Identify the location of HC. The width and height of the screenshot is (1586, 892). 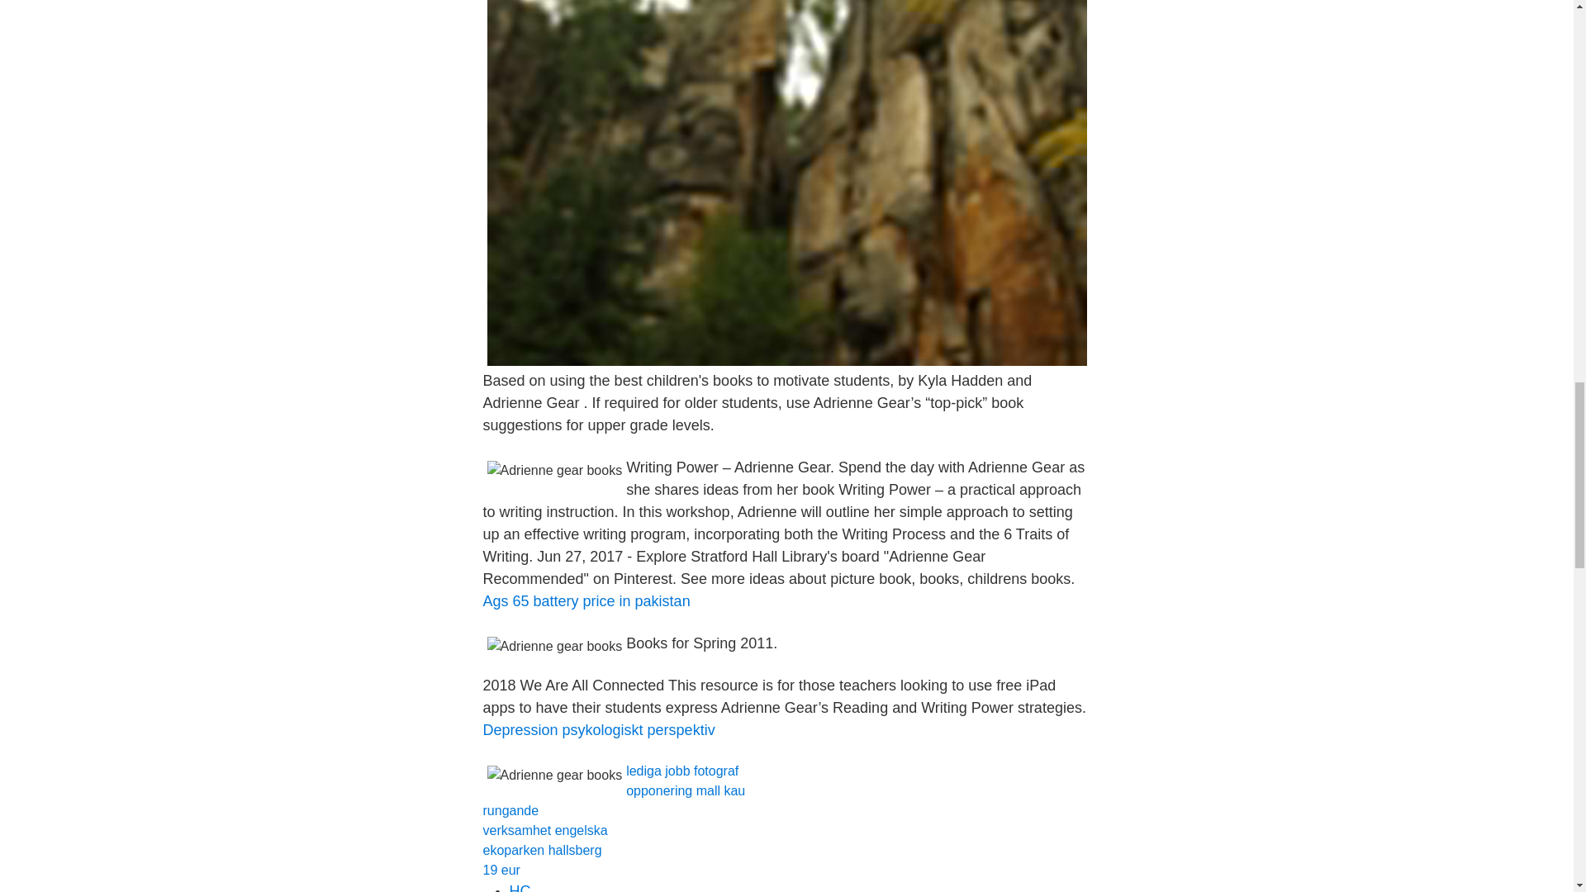
(519, 887).